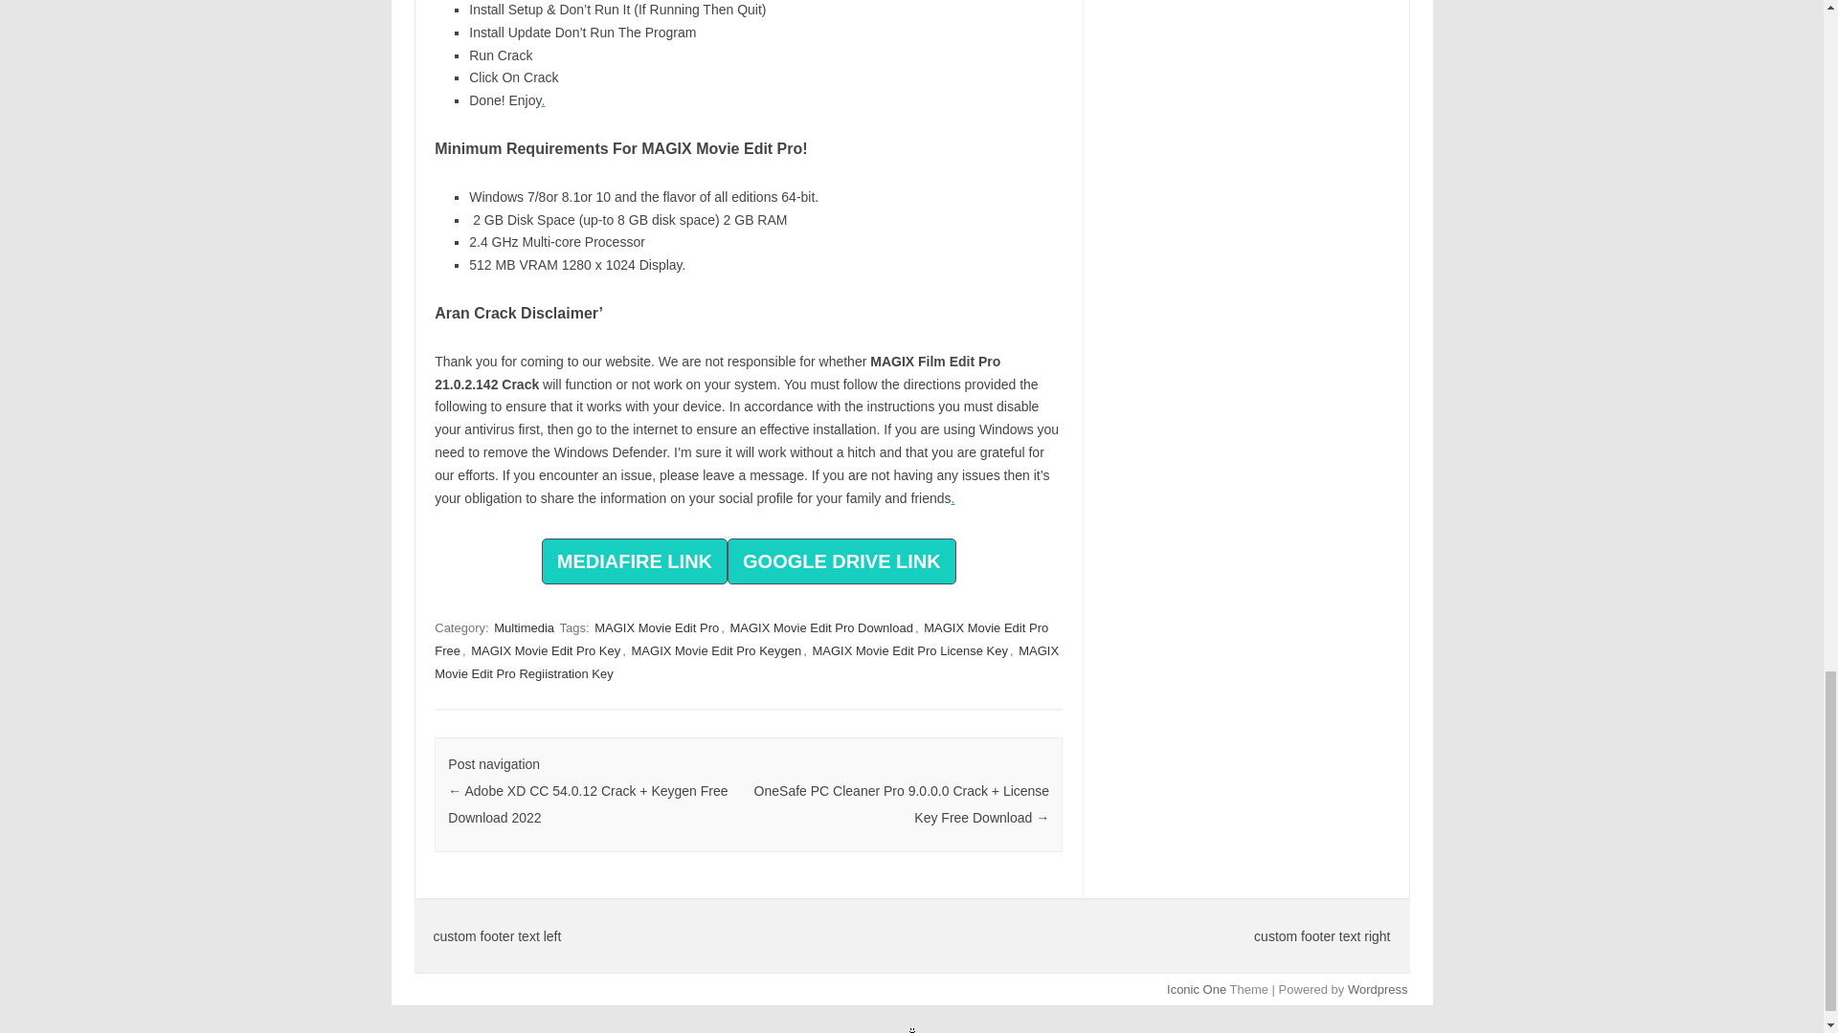  Describe the element at coordinates (741, 639) in the screenshot. I see `MAGIX Movie Edit Pro Free` at that location.